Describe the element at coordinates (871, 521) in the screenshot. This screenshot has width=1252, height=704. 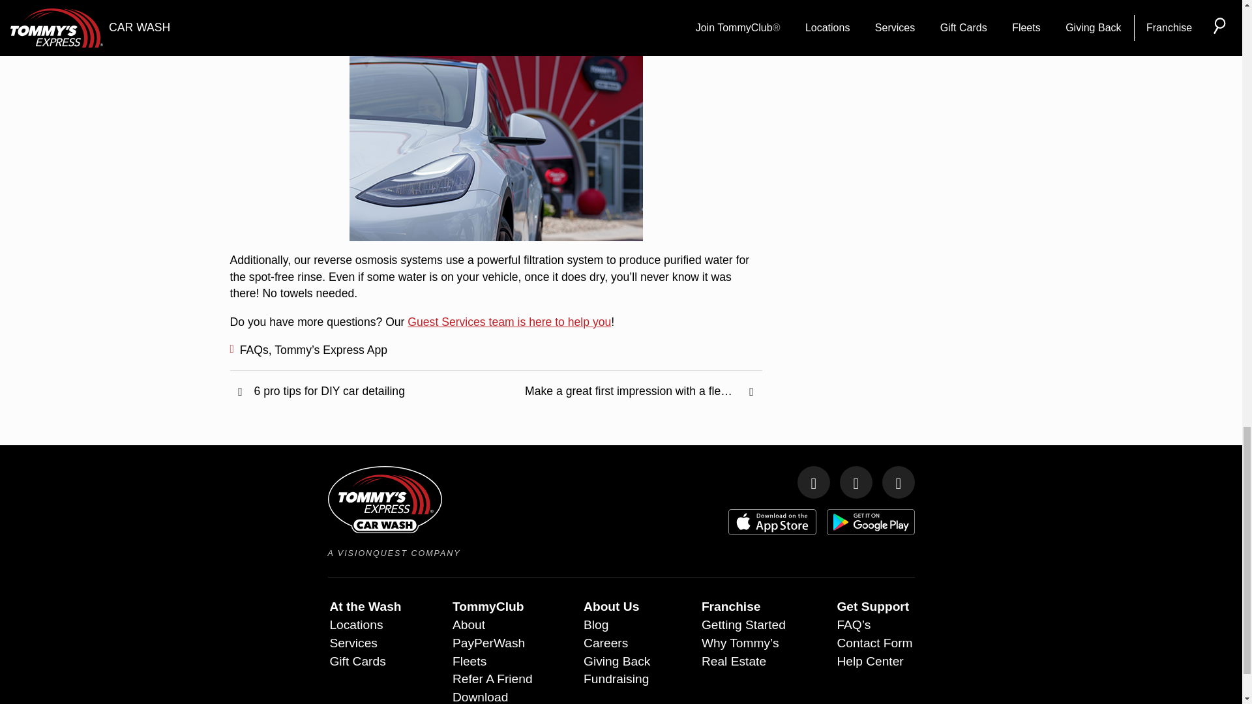
I see `Get it on Google Play` at that location.